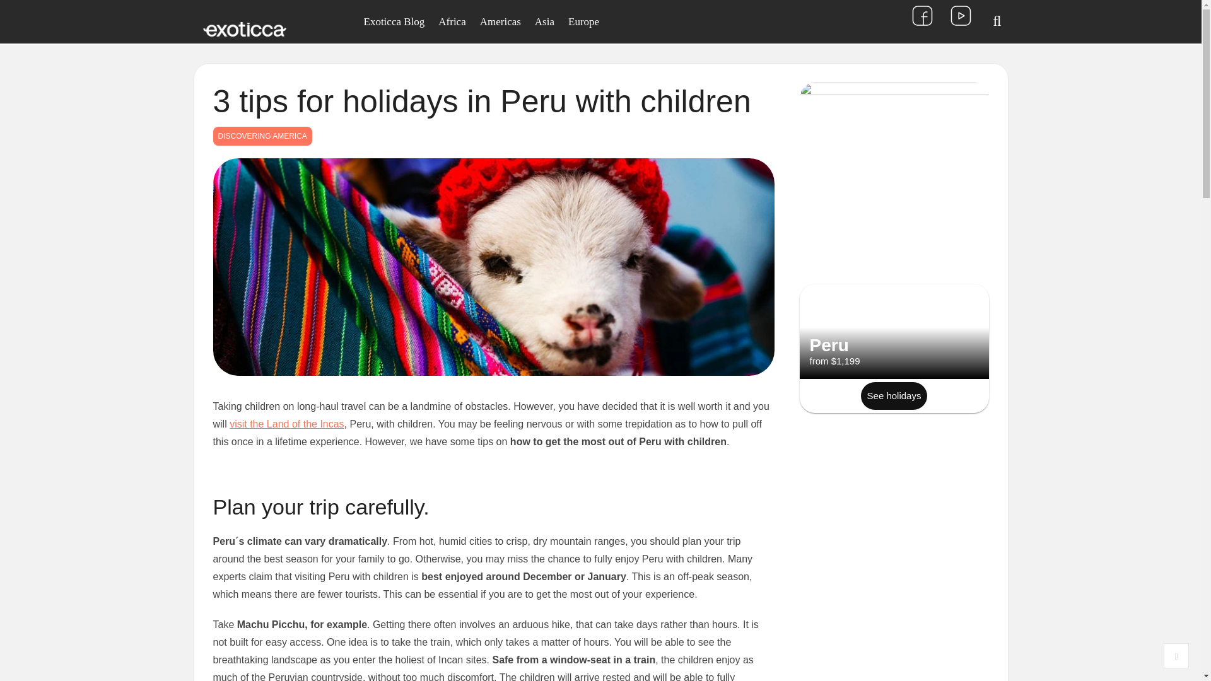 The height and width of the screenshot is (681, 1211). What do you see at coordinates (584, 21) in the screenshot?
I see `Europe Vacation` at bounding box center [584, 21].